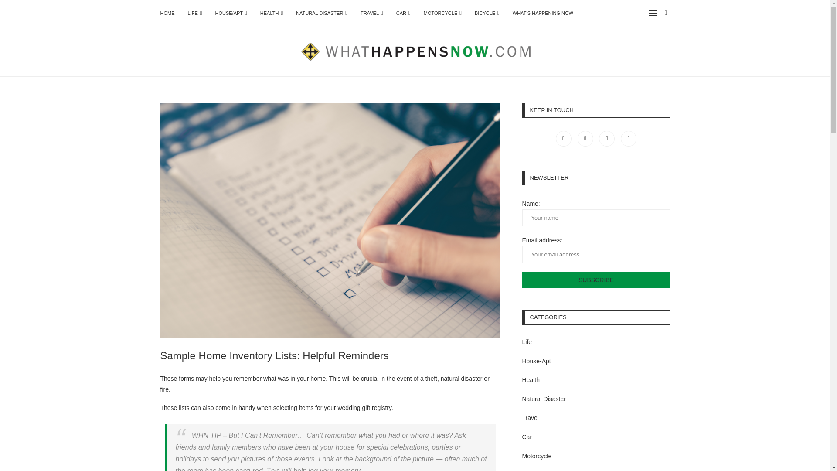  What do you see at coordinates (372, 13) in the screenshot?
I see `TRAVEL` at bounding box center [372, 13].